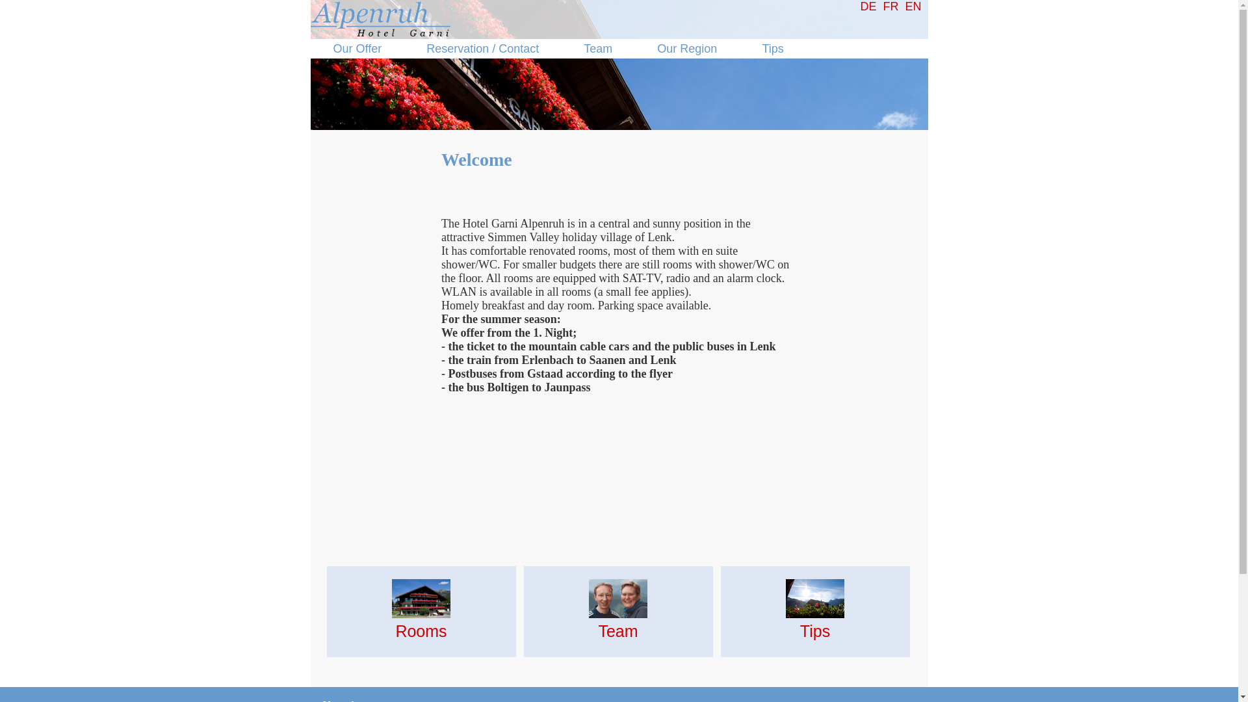  I want to click on DE, so click(868, 6).